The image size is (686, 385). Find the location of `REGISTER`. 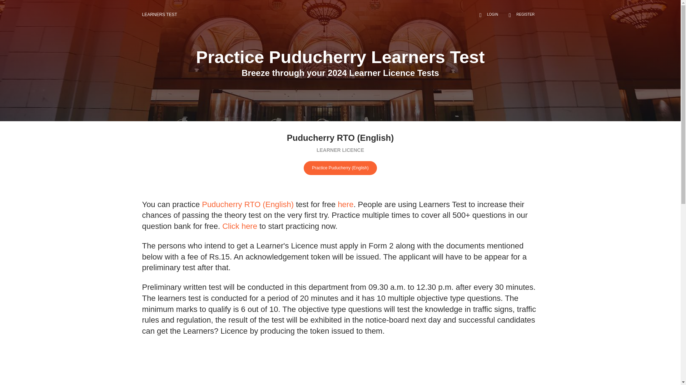

REGISTER is located at coordinates (520, 14).